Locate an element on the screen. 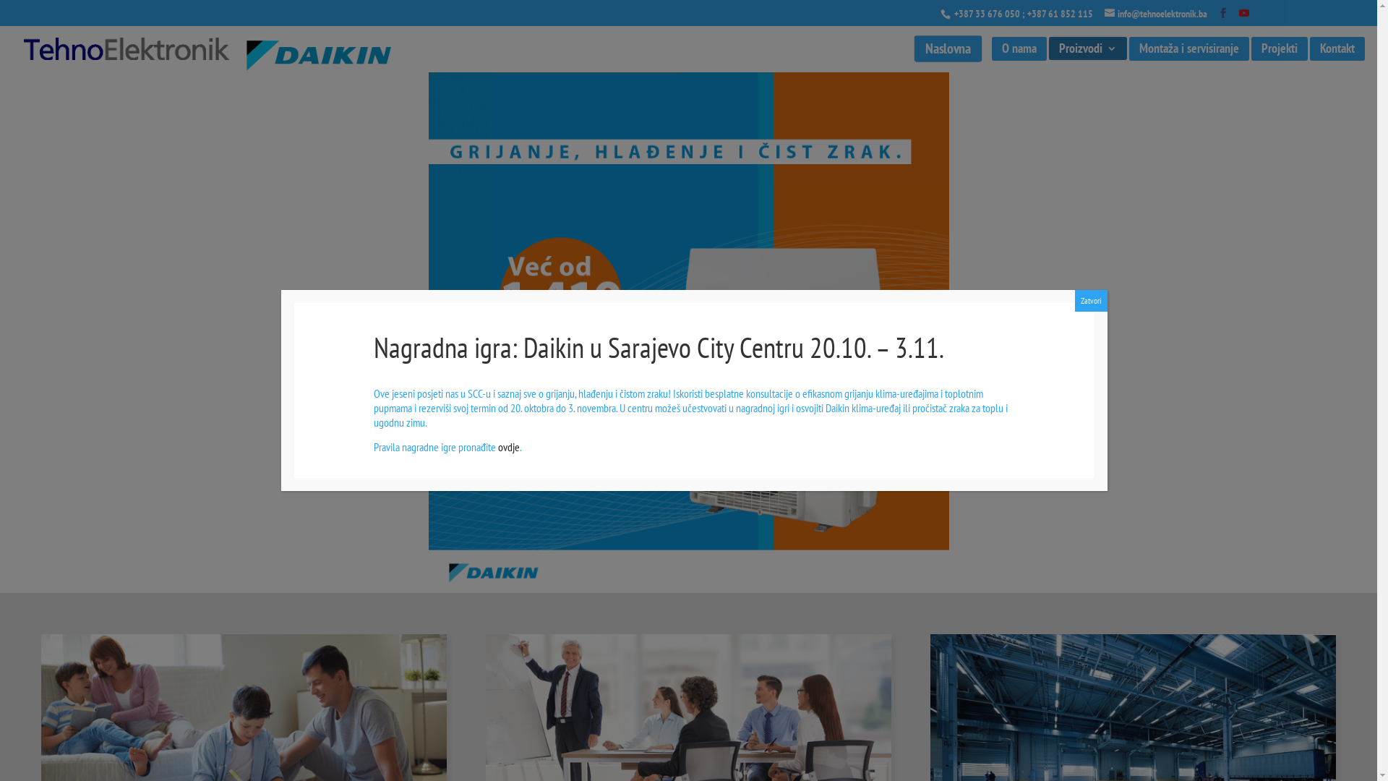 The width and height of the screenshot is (1388, 781). +387 33 676 050 is located at coordinates (986, 14).